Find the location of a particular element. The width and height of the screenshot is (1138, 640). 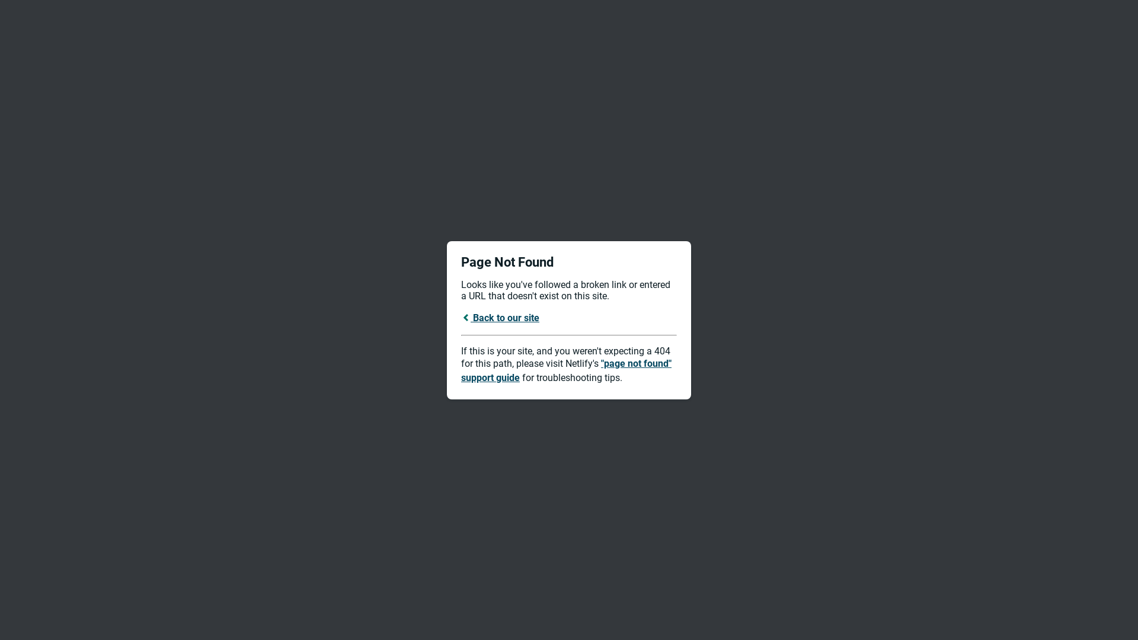

Back to our site is located at coordinates (500, 318).